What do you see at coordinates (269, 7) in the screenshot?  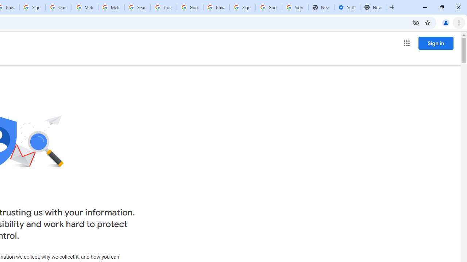 I see `Google Cybersecurity Innovations - Google Safety Center` at bounding box center [269, 7].